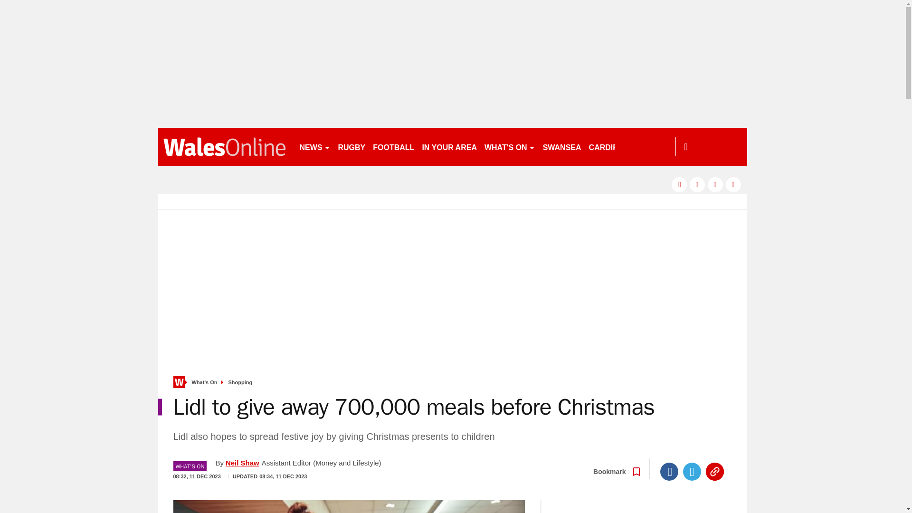 Image resolution: width=912 pixels, height=513 pixels. Describe the element at coordinates (697, 184) in the screenshot. I see `twitter` at that location.